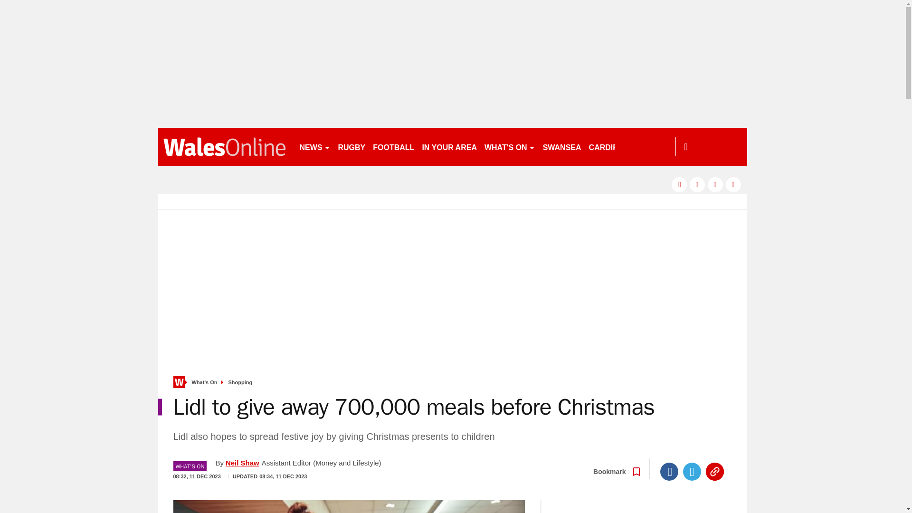 Image resolution: width=912 pixels, height=513 pixels. Describe the element at coordinates (697, 184) in the screenshot. I see `twitter` at that location.